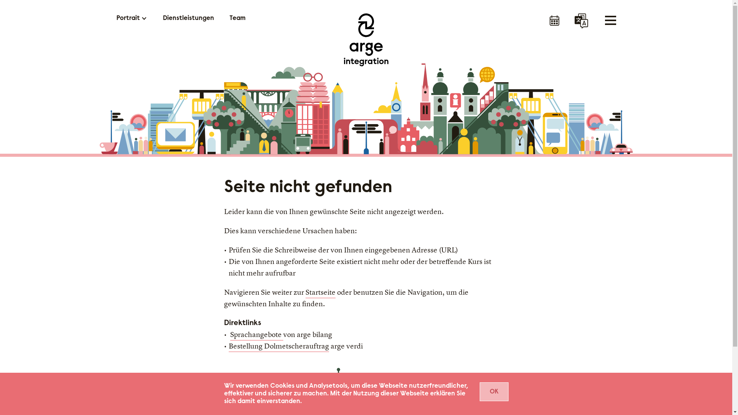 This screenshot has width=738, height=415. What do you see at coordinates (256, 335) in the screenshot?
I see `Sprachangebote` at bounding box center [256, 335].